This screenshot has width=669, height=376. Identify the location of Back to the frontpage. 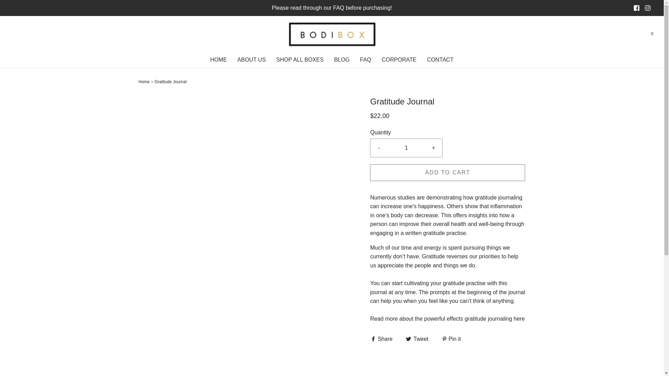
(145, 82).